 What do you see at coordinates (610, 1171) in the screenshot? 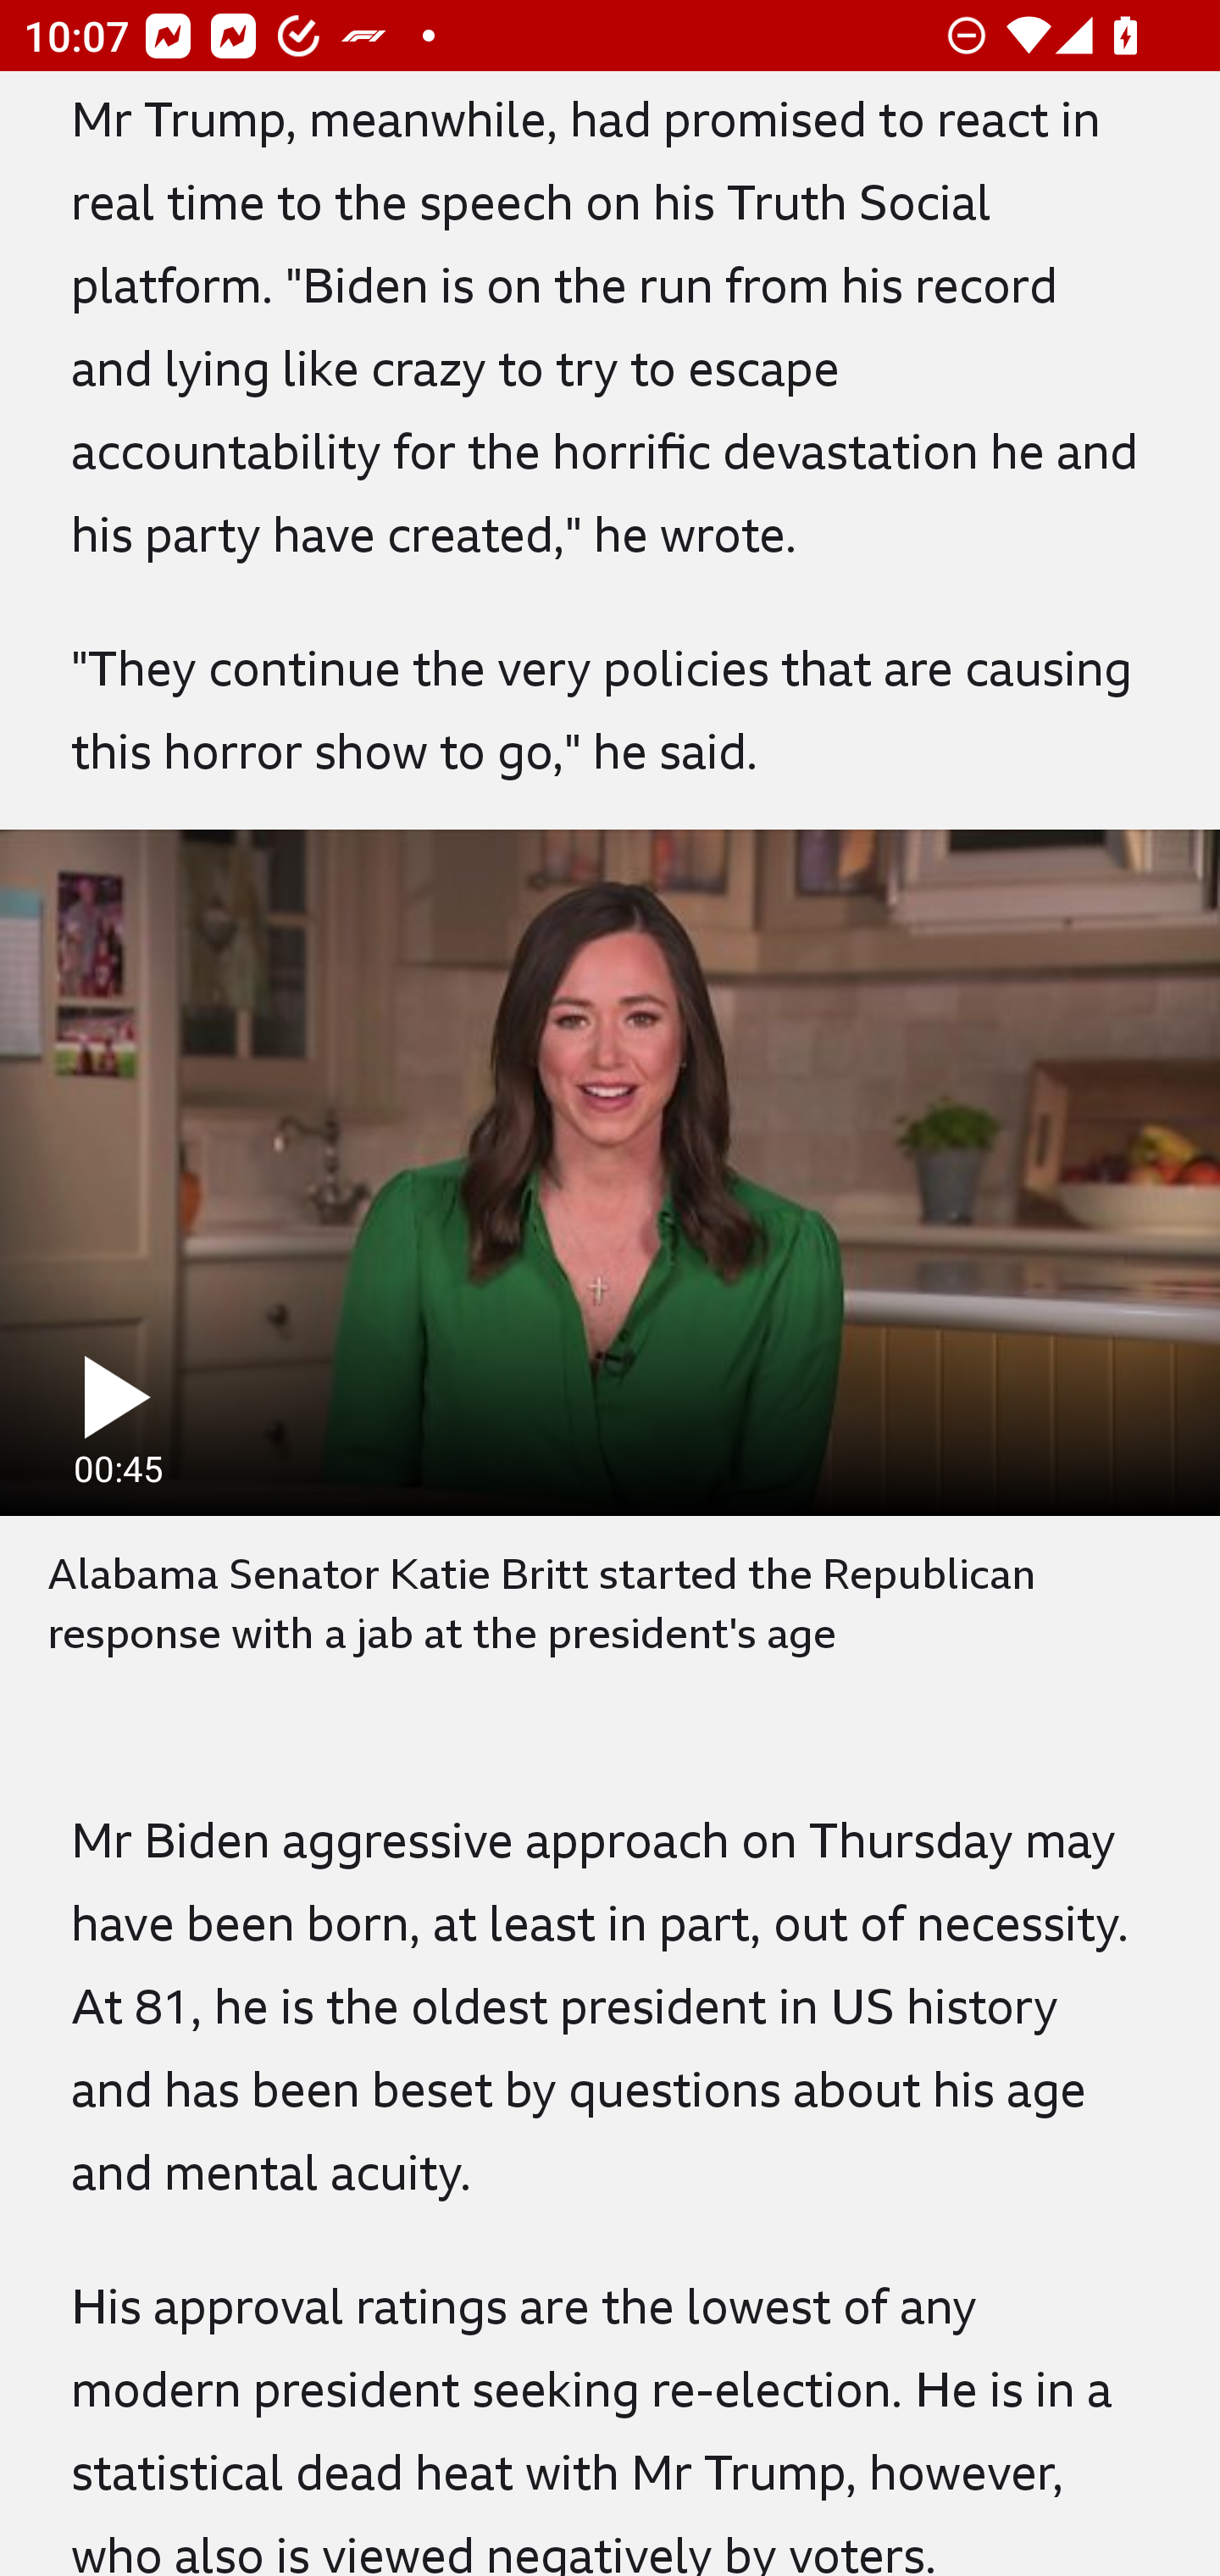
I see `play fullscreen 00:45 0 minutes, 45 seconds` at bounding box center [610, 1171].